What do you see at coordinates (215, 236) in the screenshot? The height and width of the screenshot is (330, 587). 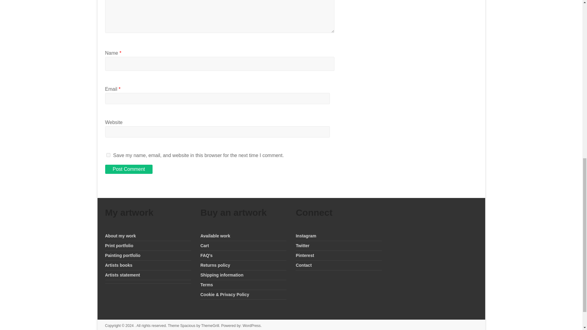 I see `Available work` at bounding box center [215, 236].